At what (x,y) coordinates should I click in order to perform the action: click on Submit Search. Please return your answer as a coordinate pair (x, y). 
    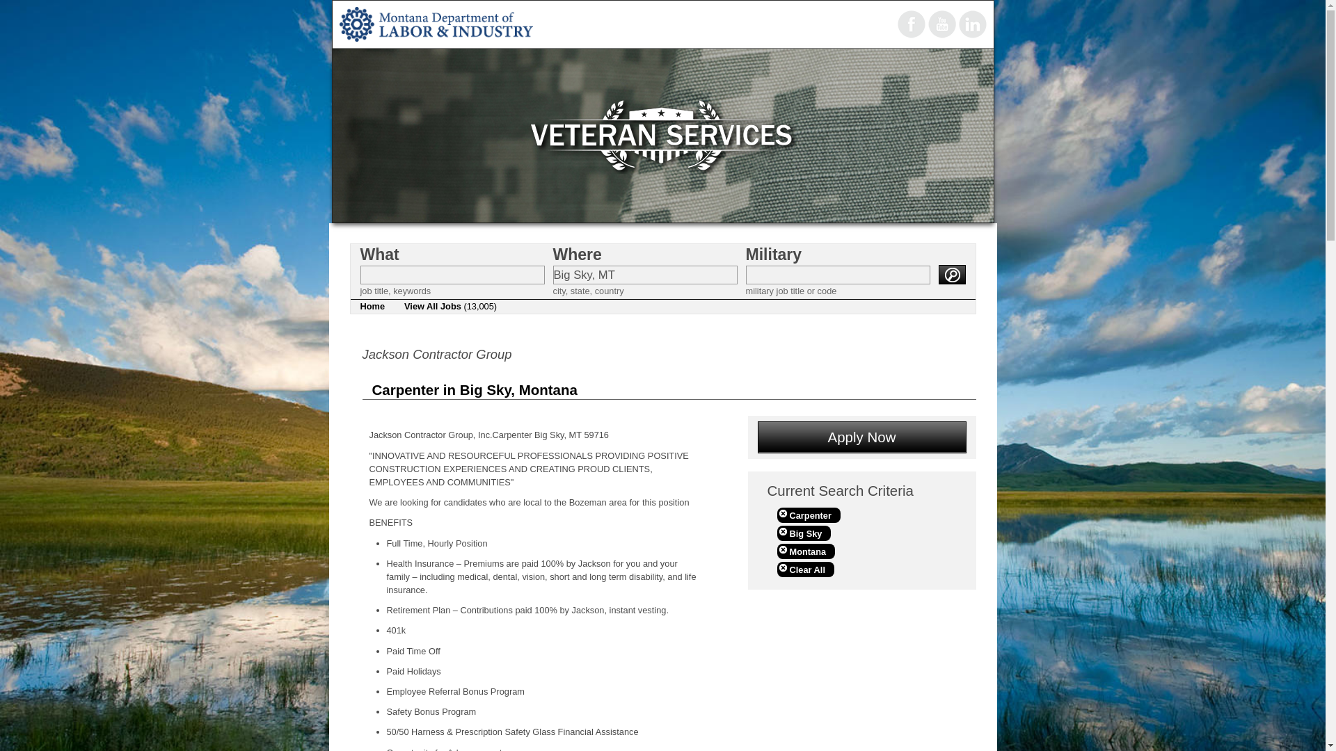
    Looking at the image, I should click on (951, 275).